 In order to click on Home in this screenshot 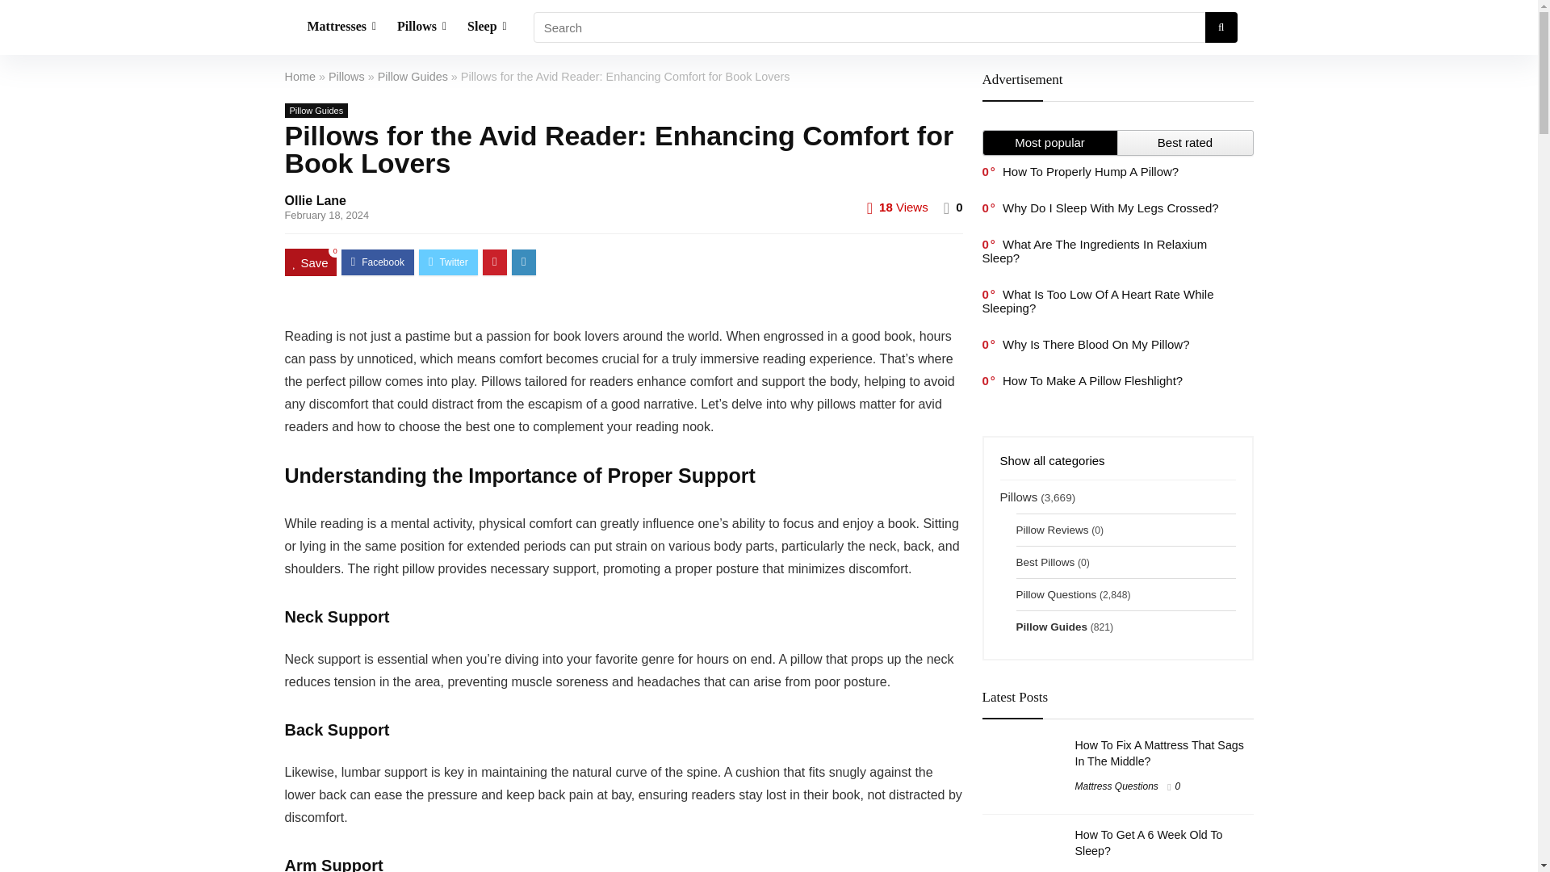, I will do `click(299, 76)`.